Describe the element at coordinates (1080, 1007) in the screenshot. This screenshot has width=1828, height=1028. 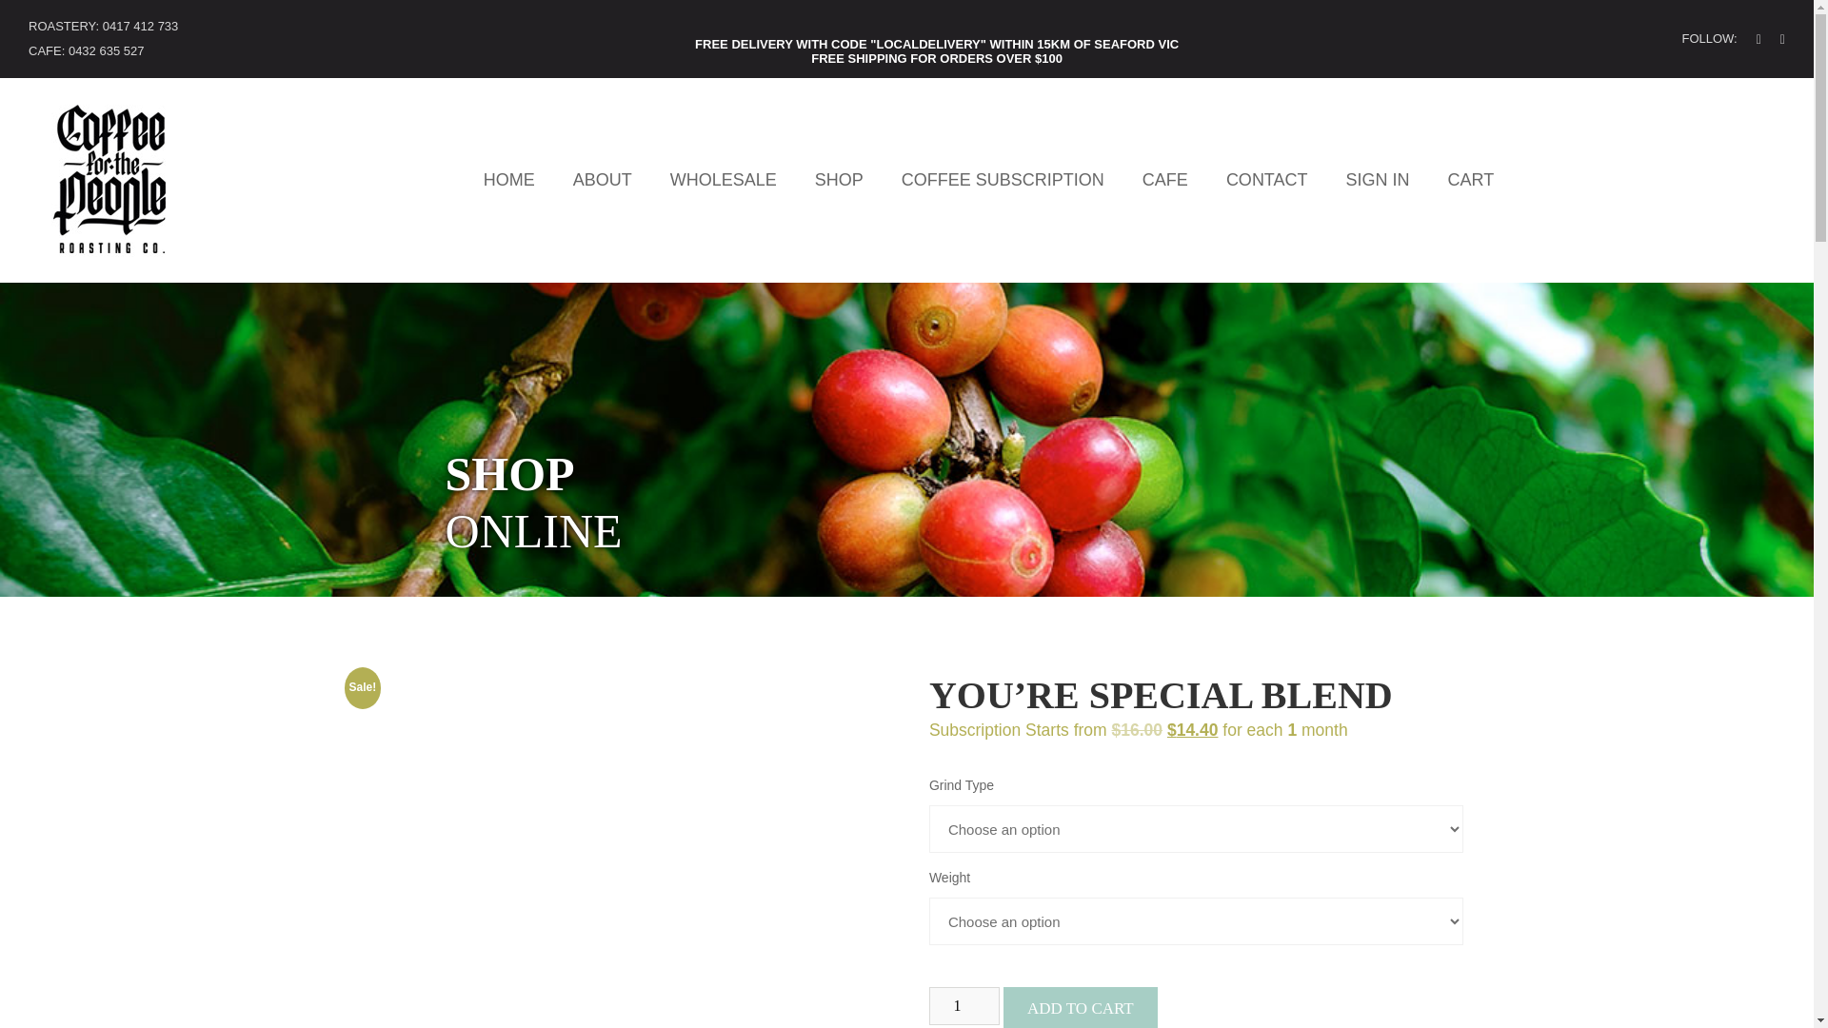
I see `ADD TO CART` at that location.